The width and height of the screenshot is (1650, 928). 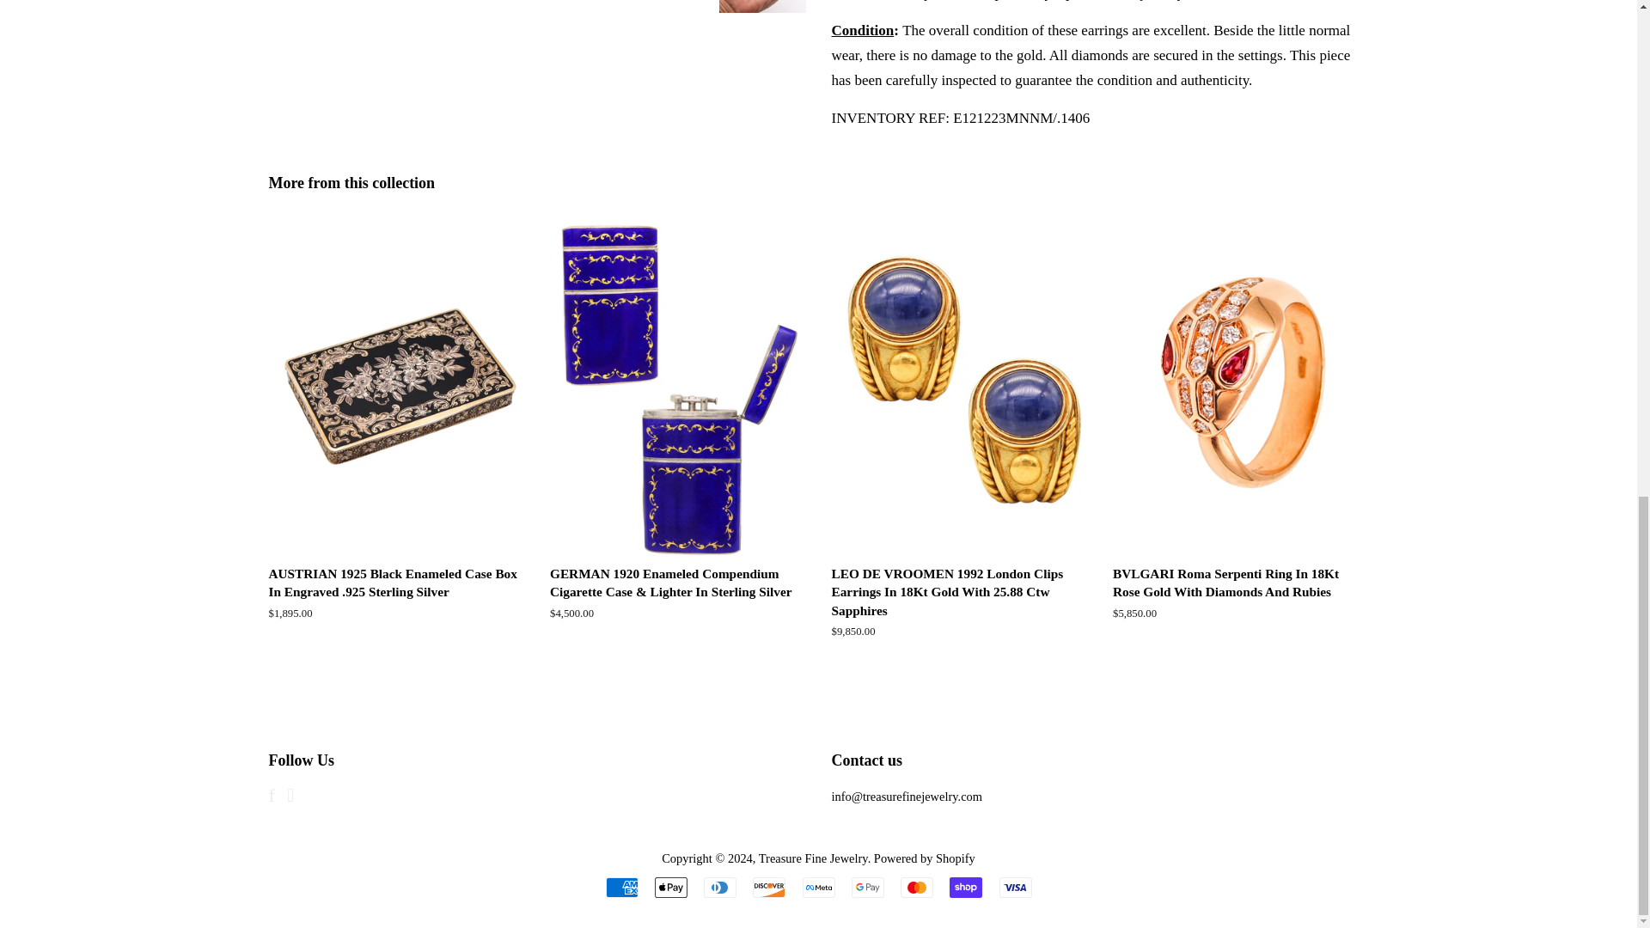 I want to click on Visa, so click(x=1014, y=887).